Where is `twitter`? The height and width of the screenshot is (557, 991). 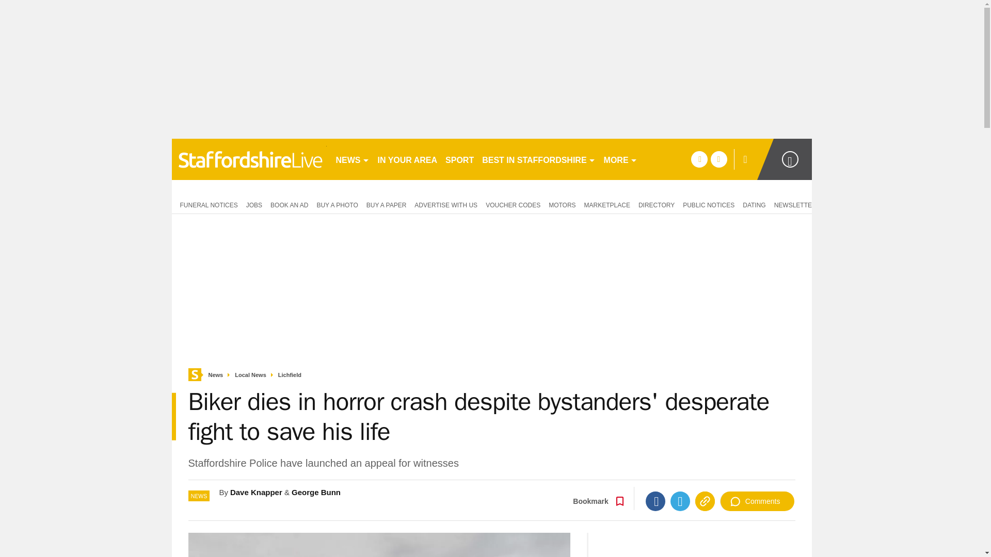 twitter is located at coordinates (718, 159).